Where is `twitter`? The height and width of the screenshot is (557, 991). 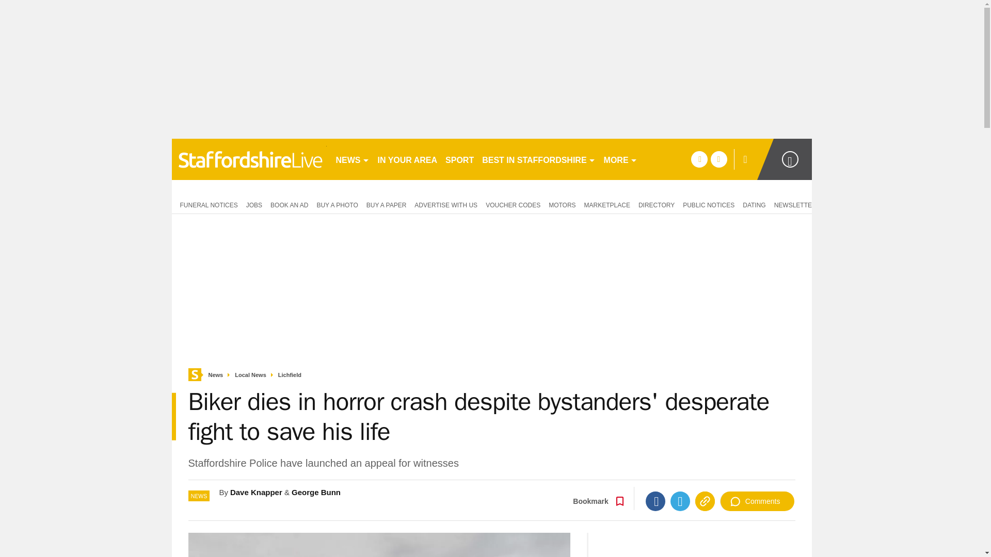 twitter is located at coordinates (718, 159).